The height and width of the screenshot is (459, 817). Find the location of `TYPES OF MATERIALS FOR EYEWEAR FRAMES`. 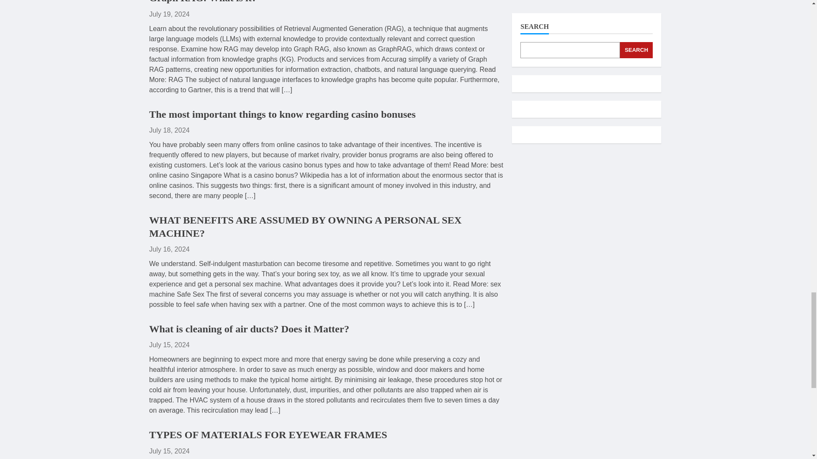

TYPES OF MATERIALS FOR EYEWEAR FRAMES is located at coordinates (267, 434).